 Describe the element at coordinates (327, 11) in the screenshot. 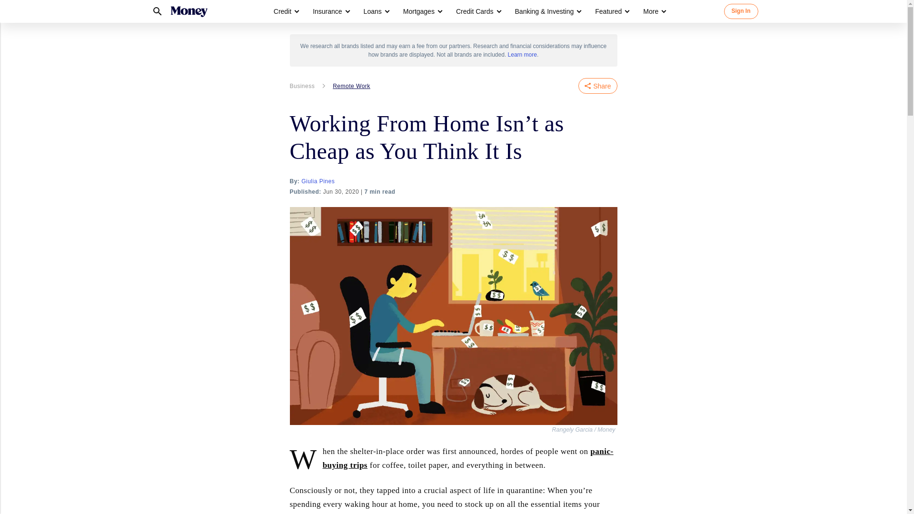

I see `Insurance` at that location.